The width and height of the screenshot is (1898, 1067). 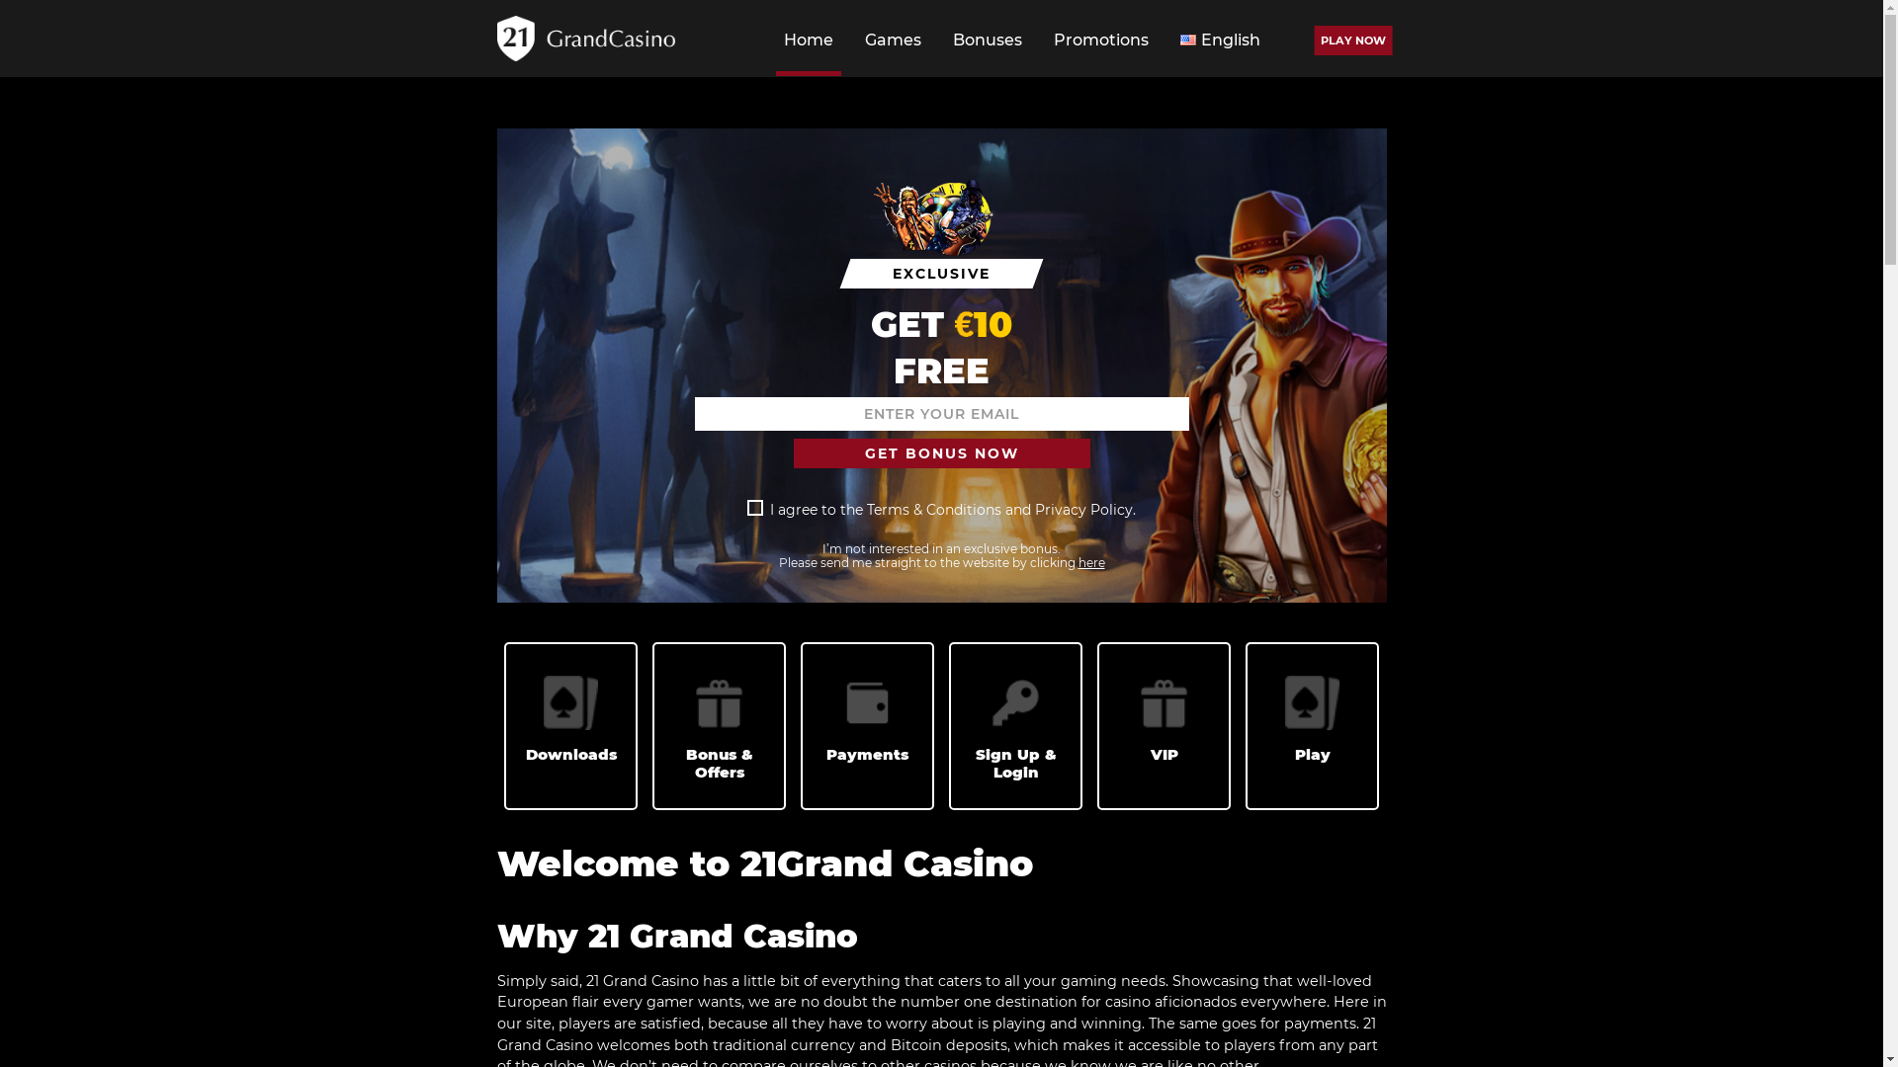 What do you see at coordinates (809, 43) in the screenshot?
I see `Home` at bounding box center [809, 43].